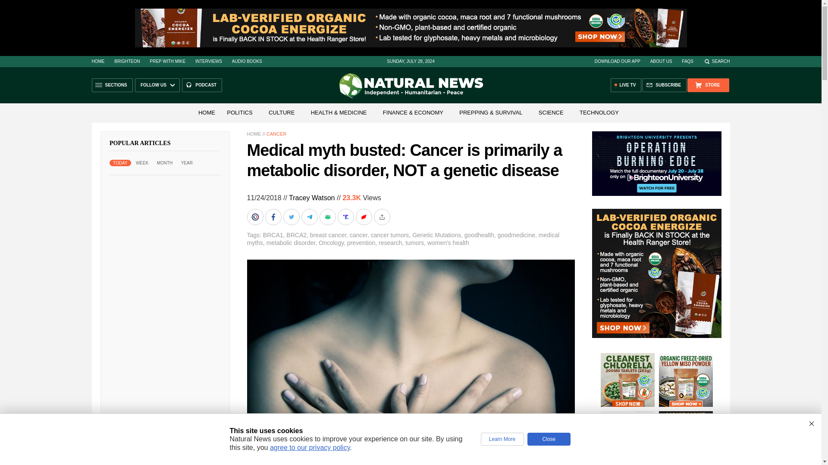  I want to click on PREP WITH MIKE, so click(167, 61).